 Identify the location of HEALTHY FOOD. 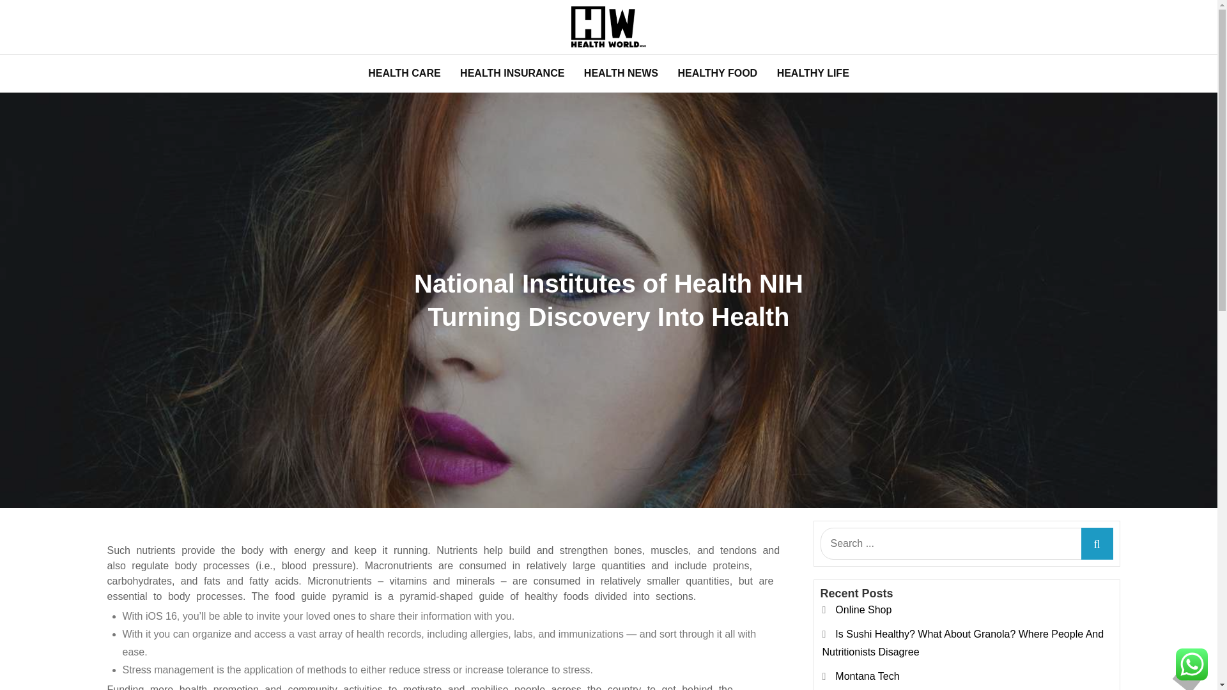
(717, 73).